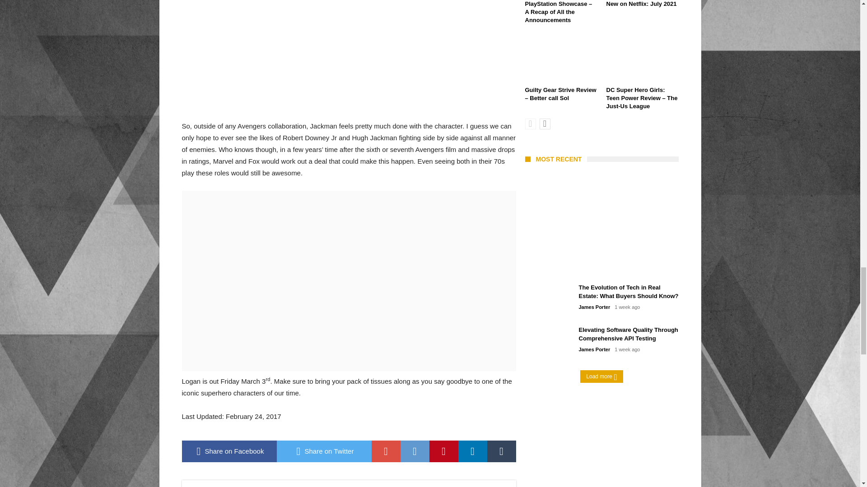 Image resolution: width=867 pixels, height=487 pixels. What do you see at coordinates (228, 451) in the screenshot?
I see `Share on Facebook` at bounding box center [228, 451].